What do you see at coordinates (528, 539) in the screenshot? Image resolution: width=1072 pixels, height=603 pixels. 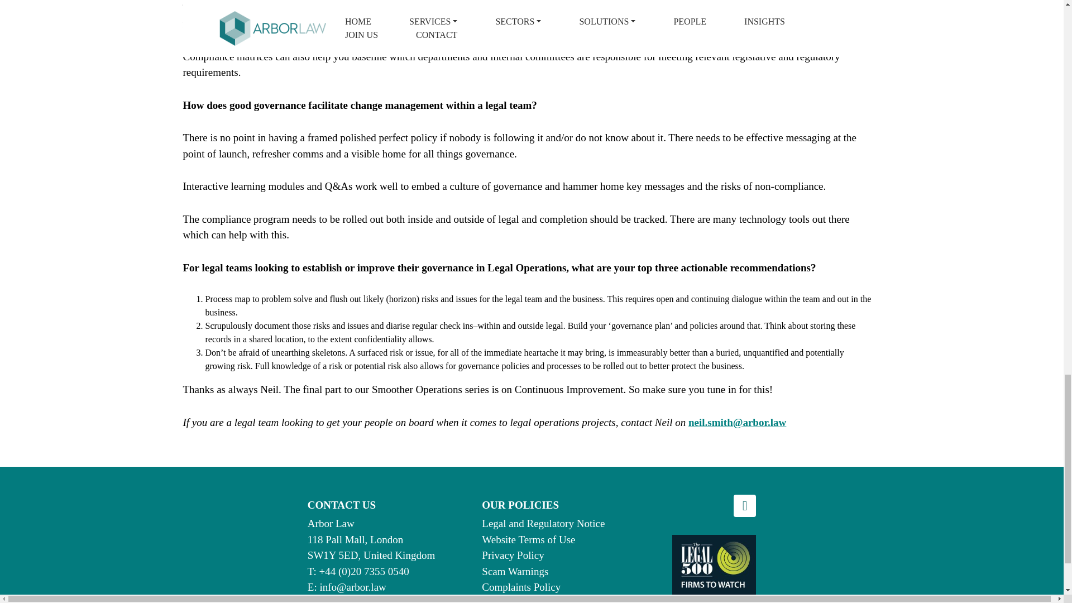 I see `Website Terms of Use` at bounding box center [528, 539].